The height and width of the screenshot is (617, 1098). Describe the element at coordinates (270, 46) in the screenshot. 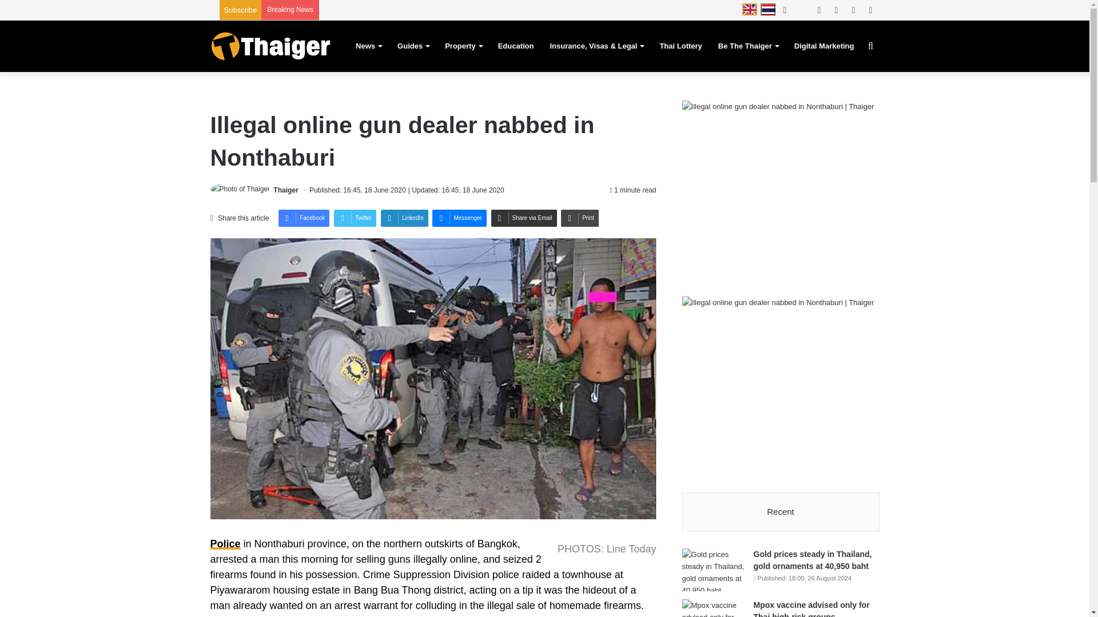

I see `Thaiger` at that location.